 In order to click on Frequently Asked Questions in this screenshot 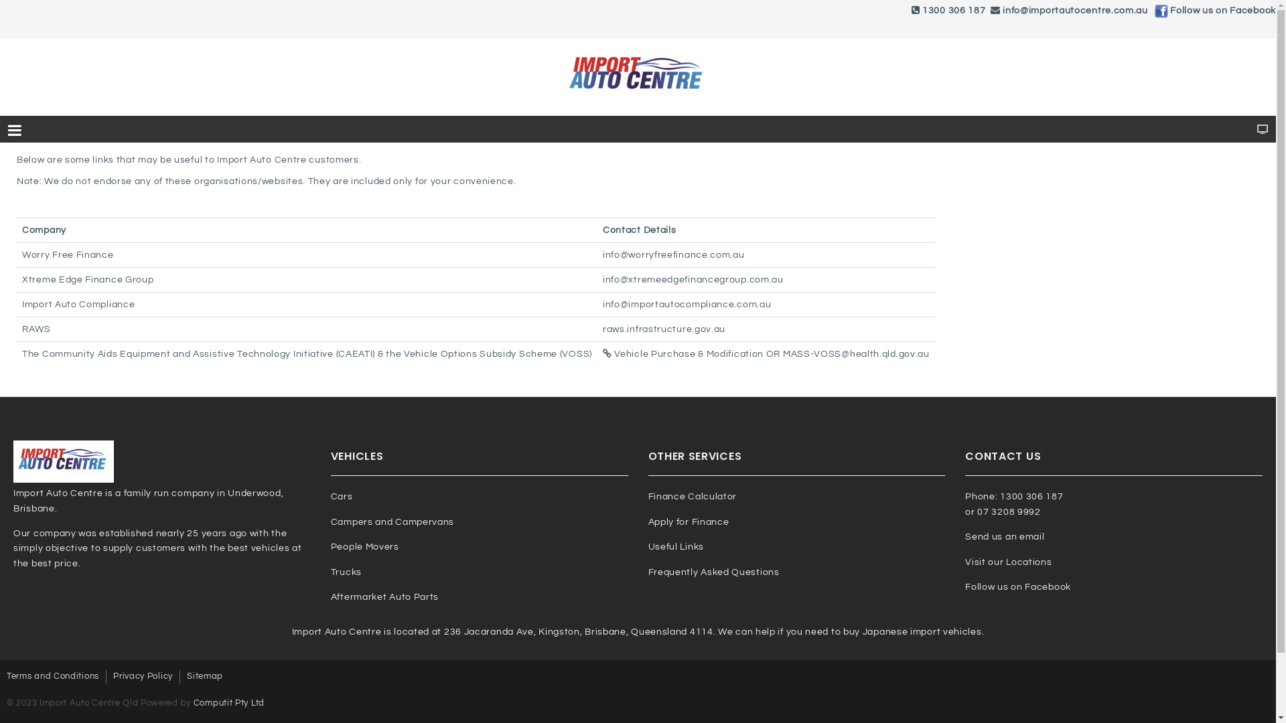, I will do `click(714, 572)`.